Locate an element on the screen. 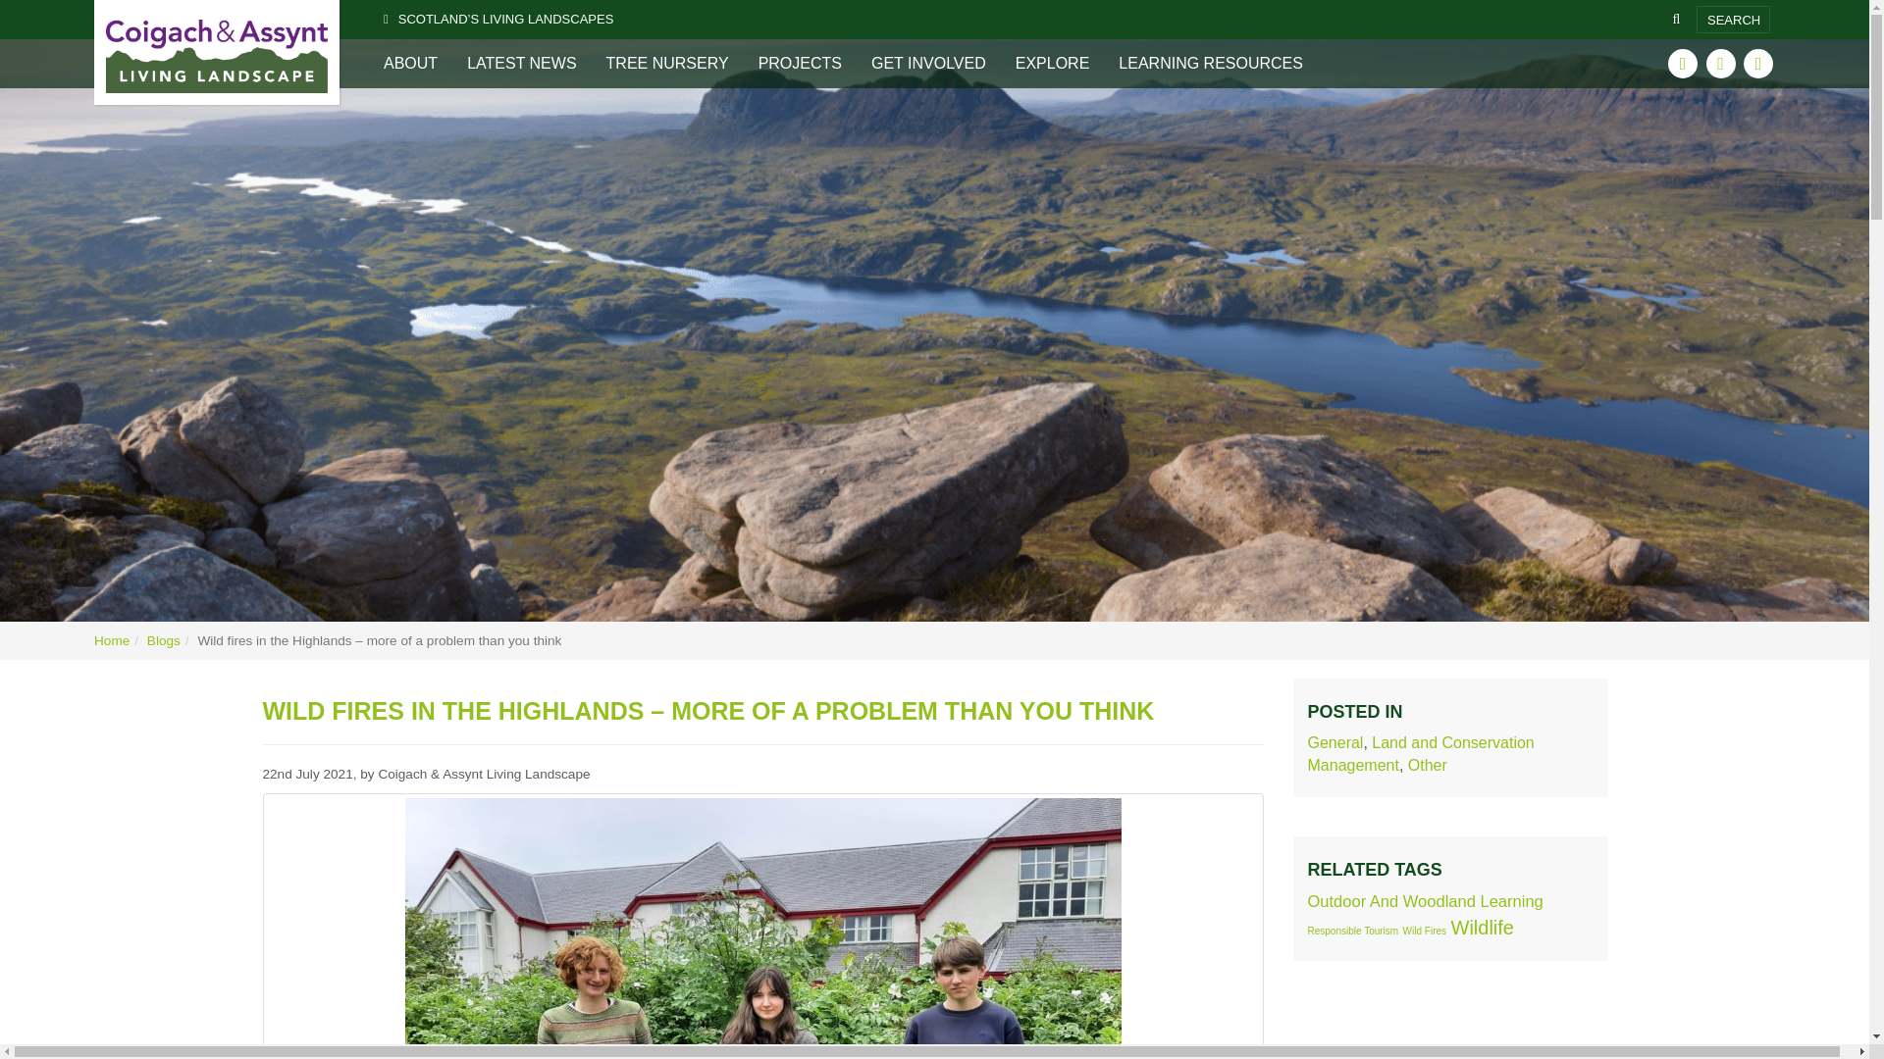 This screenshot has width=1884, height=1059. TREE NURSERY is located at coordinates (667, 63).